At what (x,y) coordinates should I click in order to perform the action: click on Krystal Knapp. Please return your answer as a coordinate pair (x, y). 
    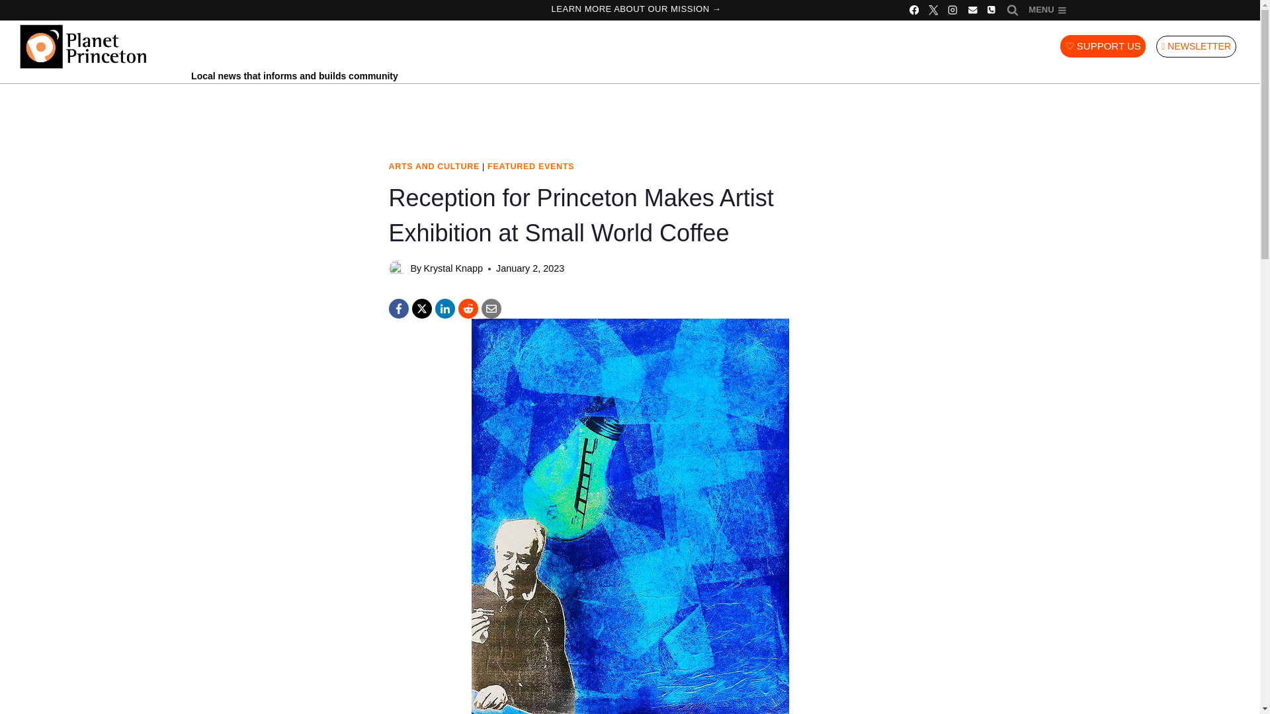
    Looking at the image, I should click on (452, 268).